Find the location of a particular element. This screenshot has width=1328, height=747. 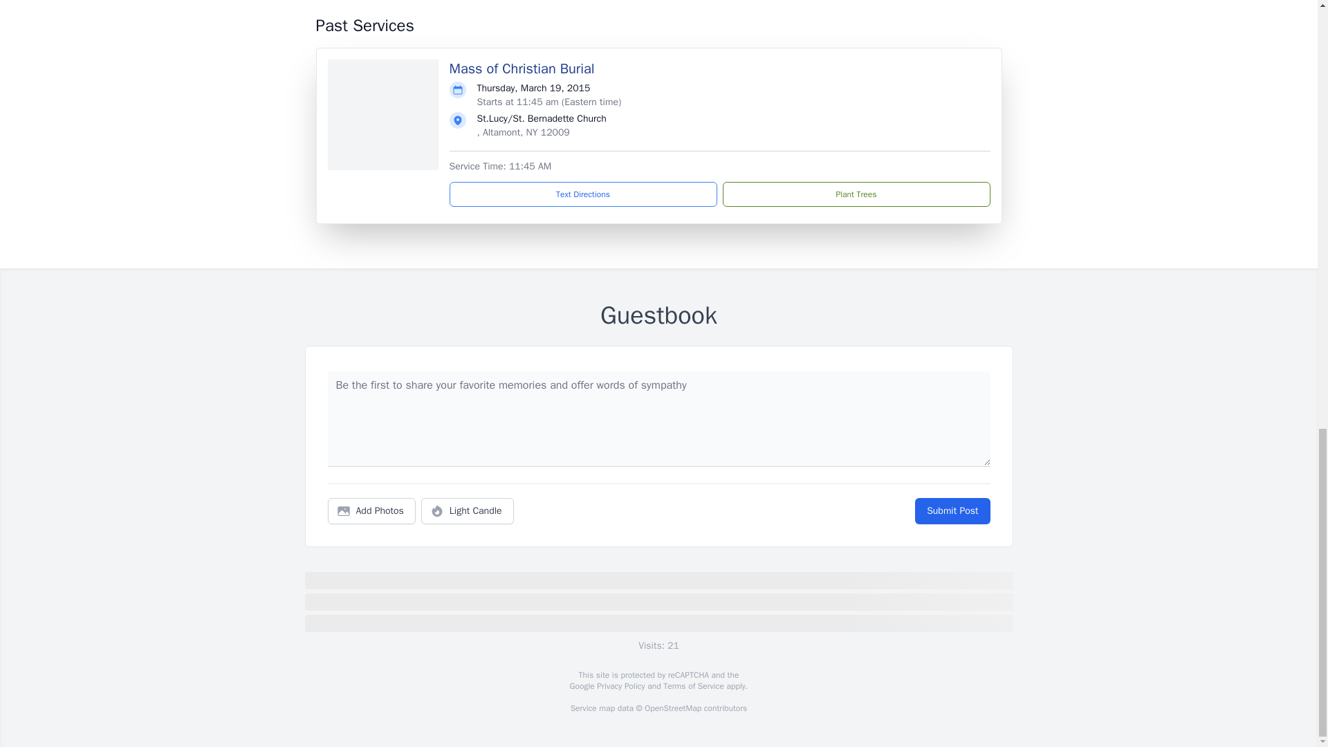

Add Photos is located at coordinates (371, 511).